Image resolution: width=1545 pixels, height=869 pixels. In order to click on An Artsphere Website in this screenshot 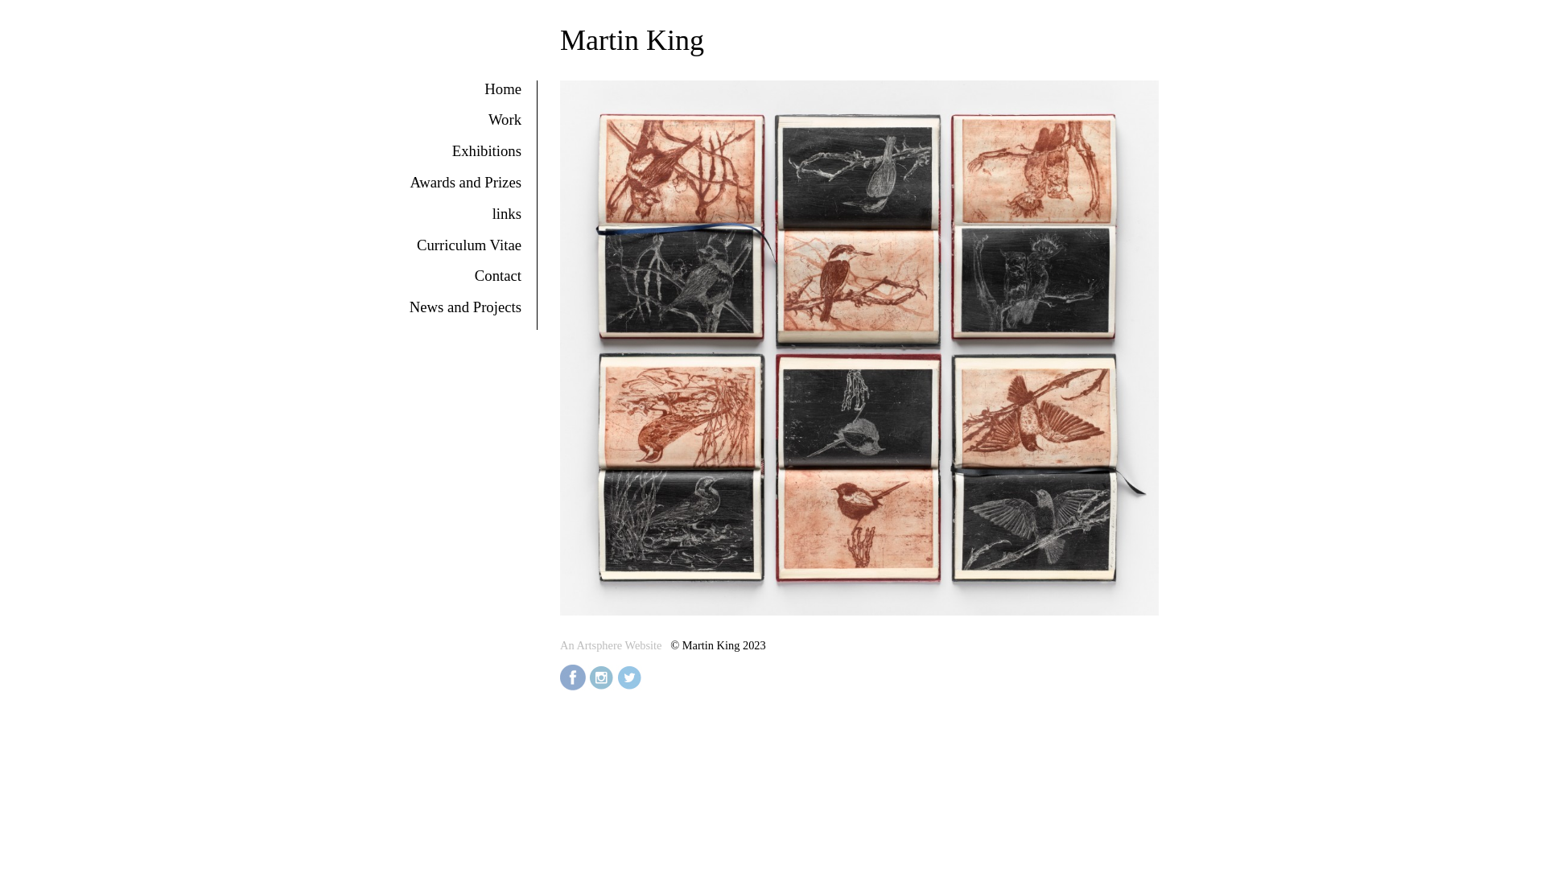, I will do `click(611, 645)`.